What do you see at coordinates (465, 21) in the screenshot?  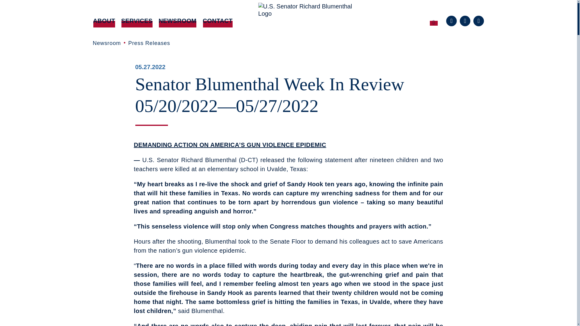 I see `Senator Blumenthal Twitter` at bounding box center [465, 21].